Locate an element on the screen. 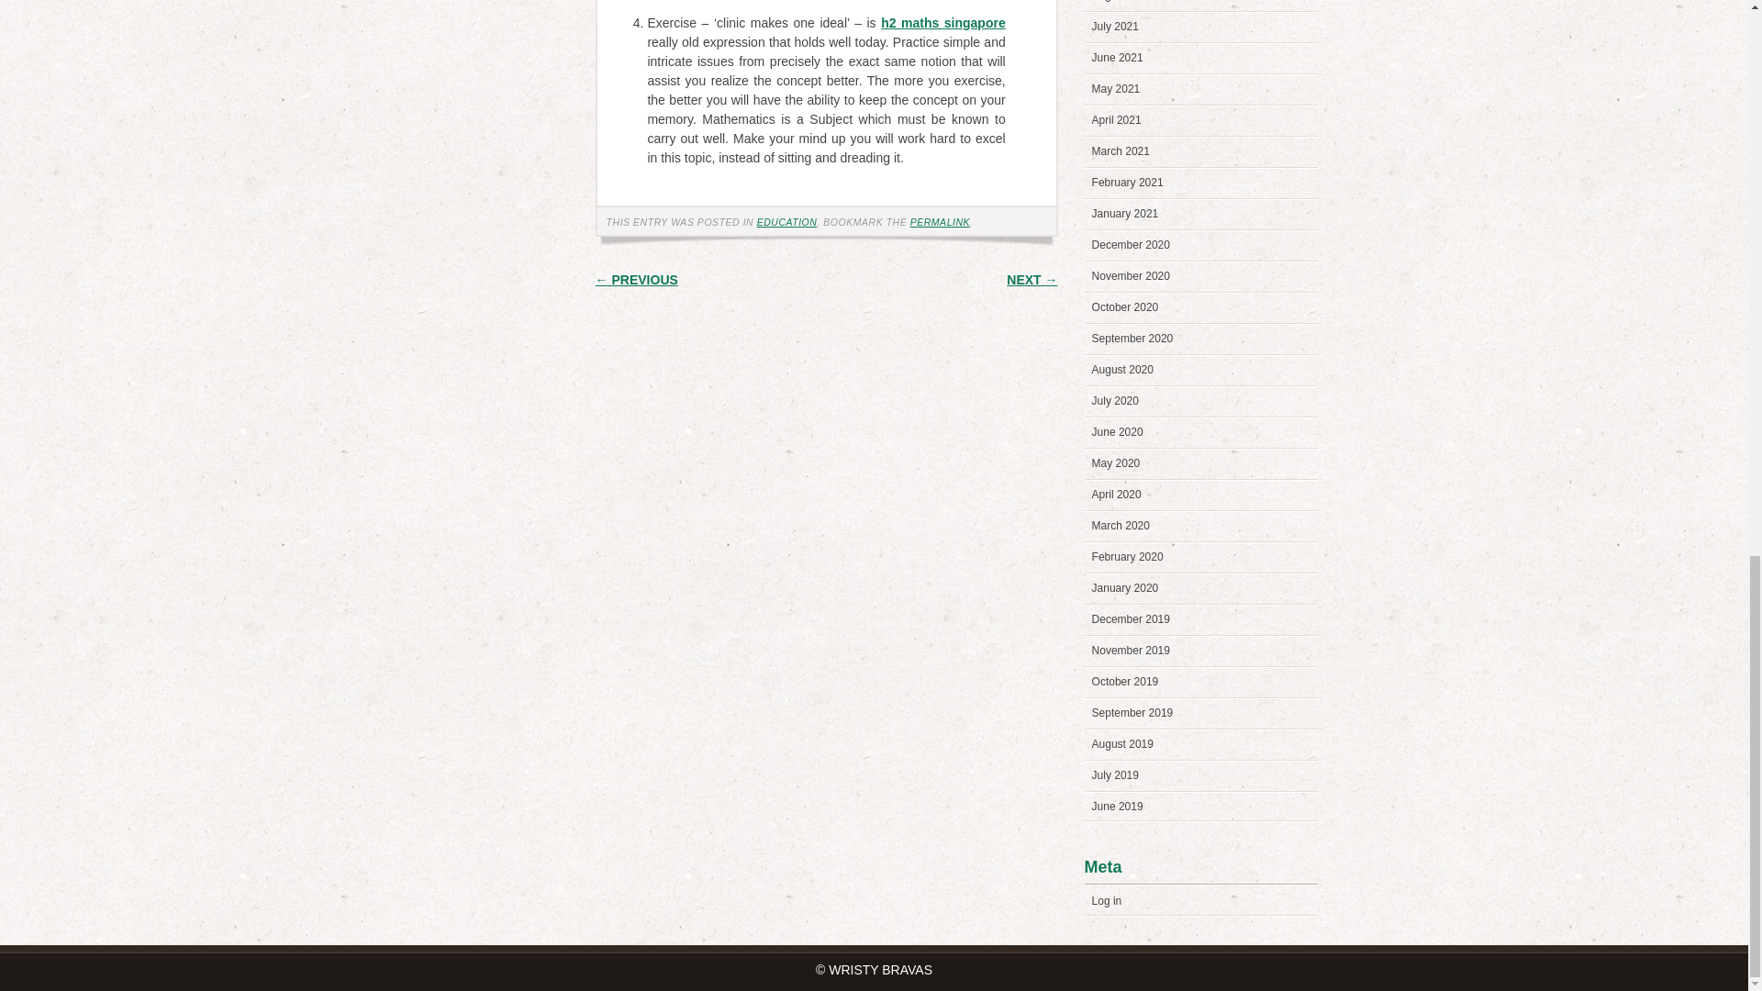 This screenshot has height=991, width=1762. PERMALINK is located at coordinates (940, 222).